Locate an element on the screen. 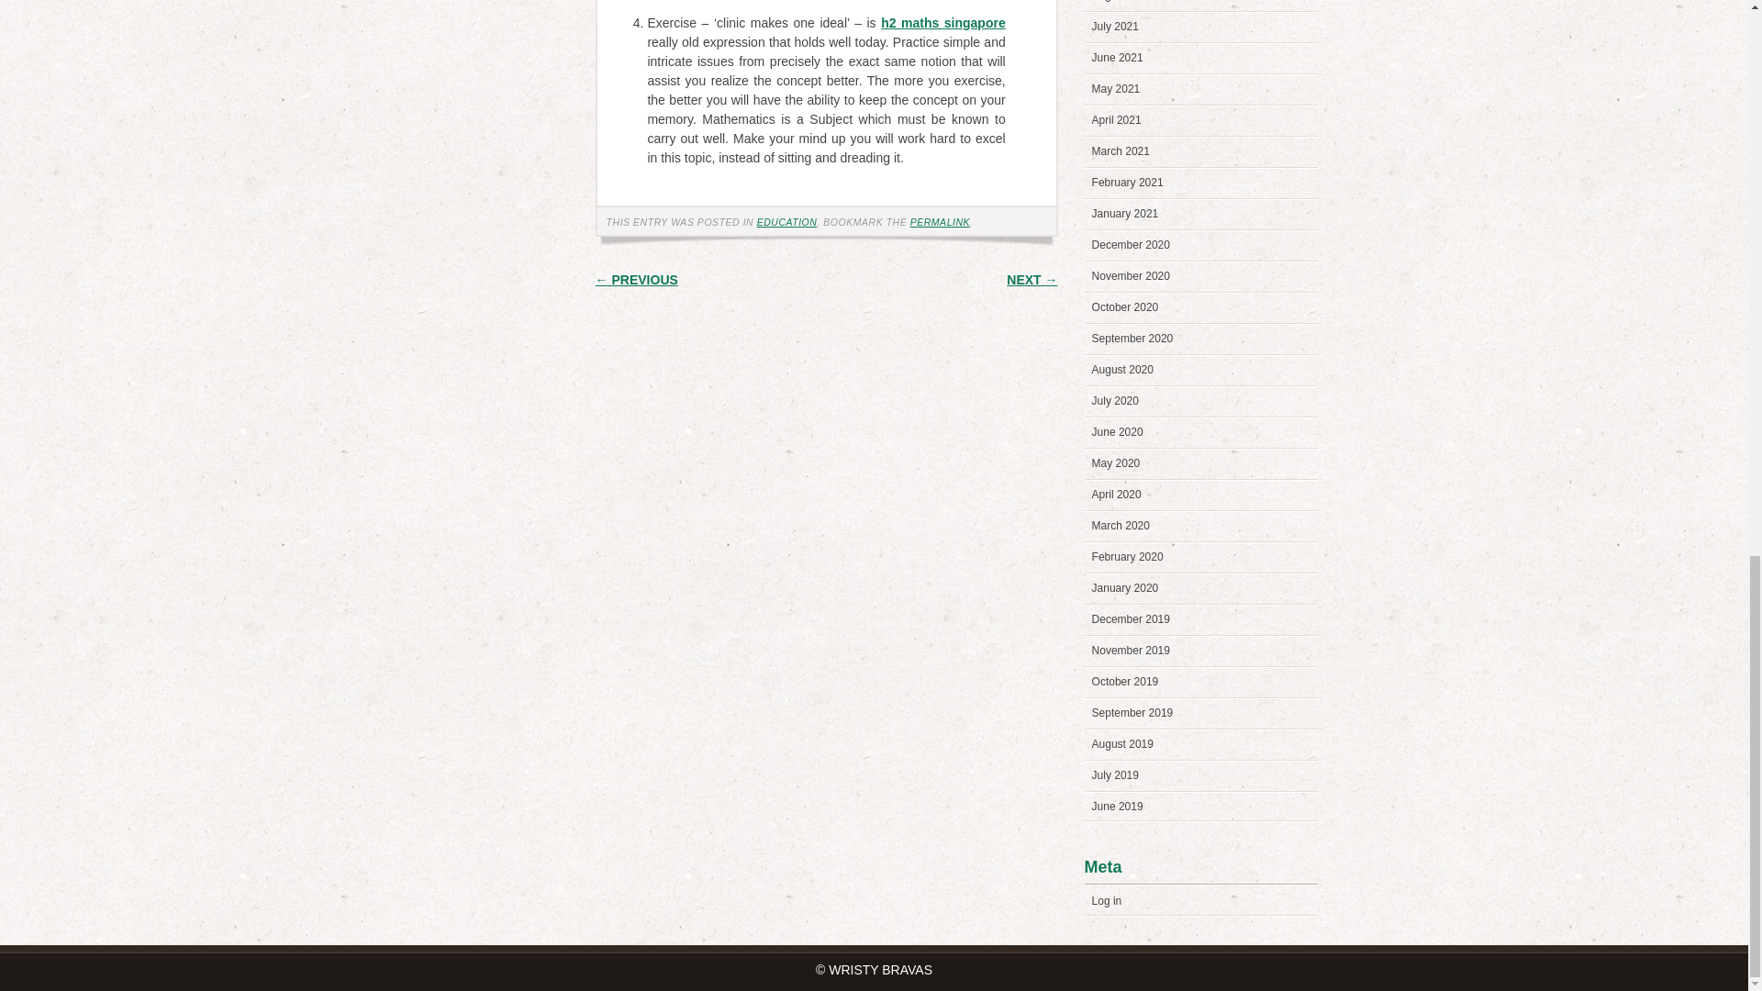 This screenshot has height=991, width=1762. PERMALINK is located at coordinates (940, 222).